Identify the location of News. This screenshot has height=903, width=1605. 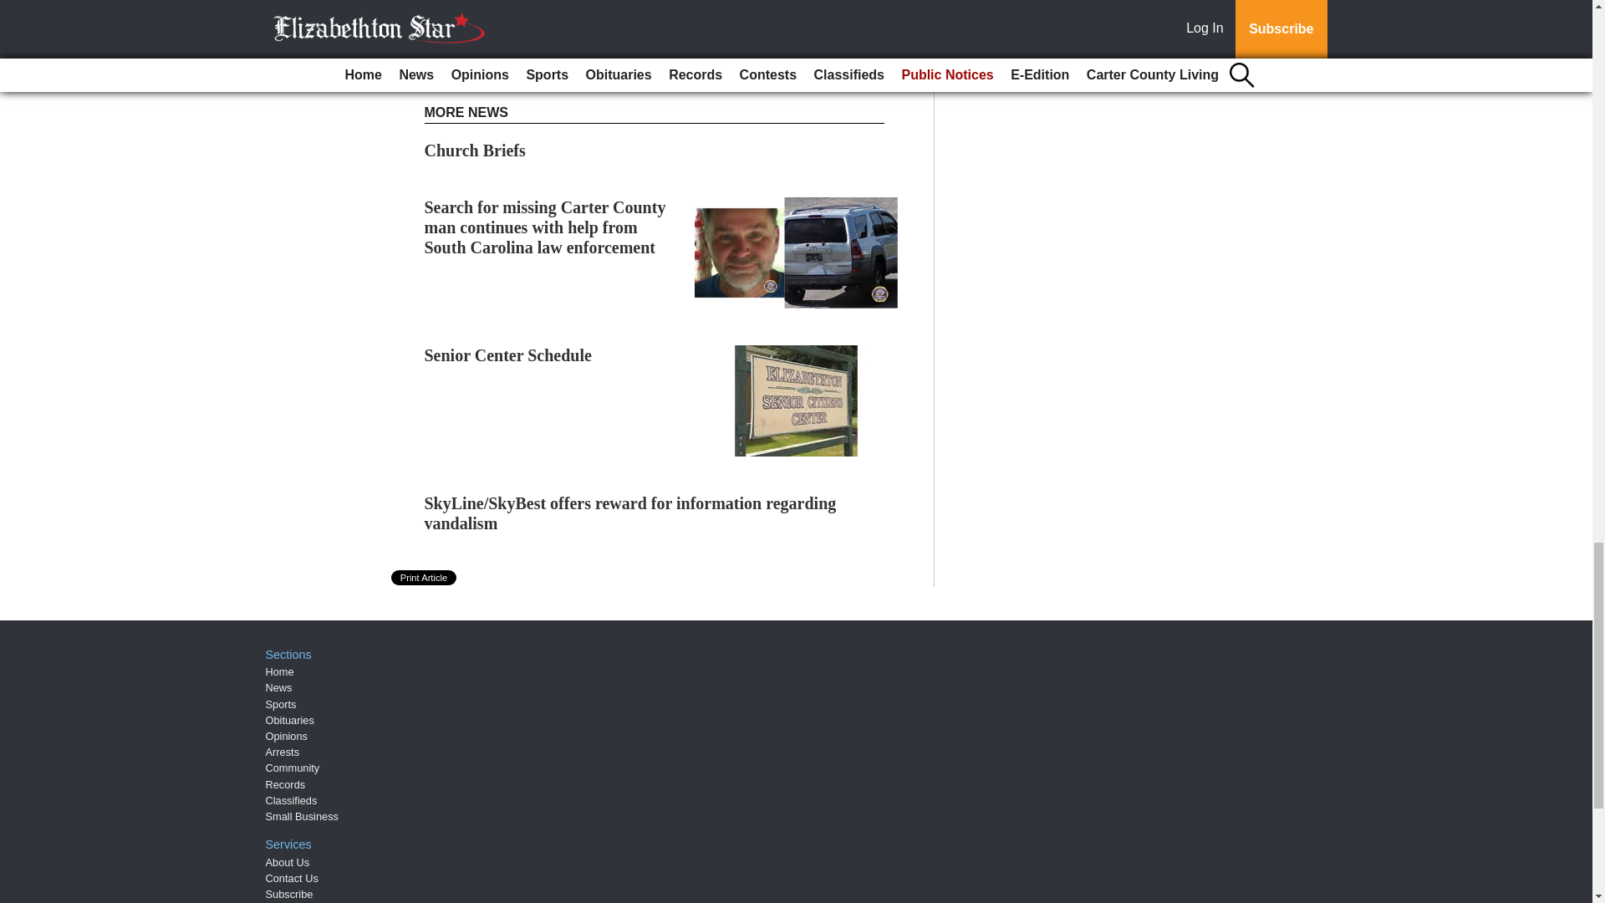
(279, 687).